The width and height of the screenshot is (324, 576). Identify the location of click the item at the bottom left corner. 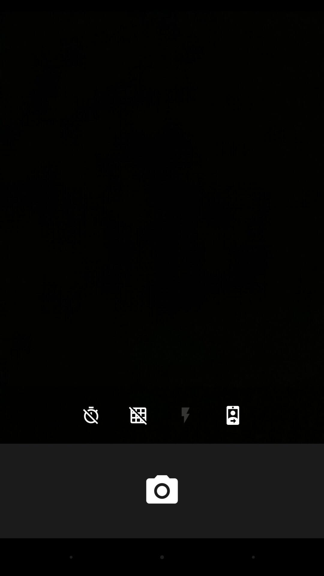
(91, 415).